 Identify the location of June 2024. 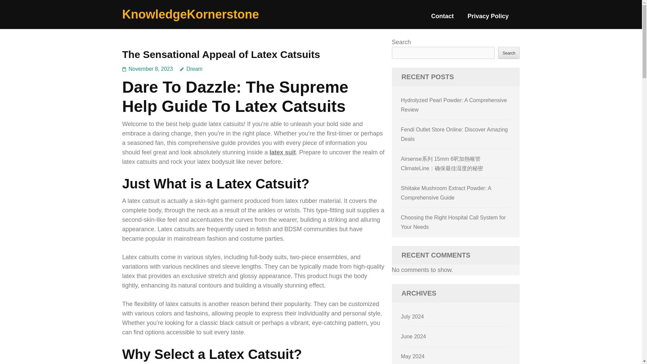
(414, 336).